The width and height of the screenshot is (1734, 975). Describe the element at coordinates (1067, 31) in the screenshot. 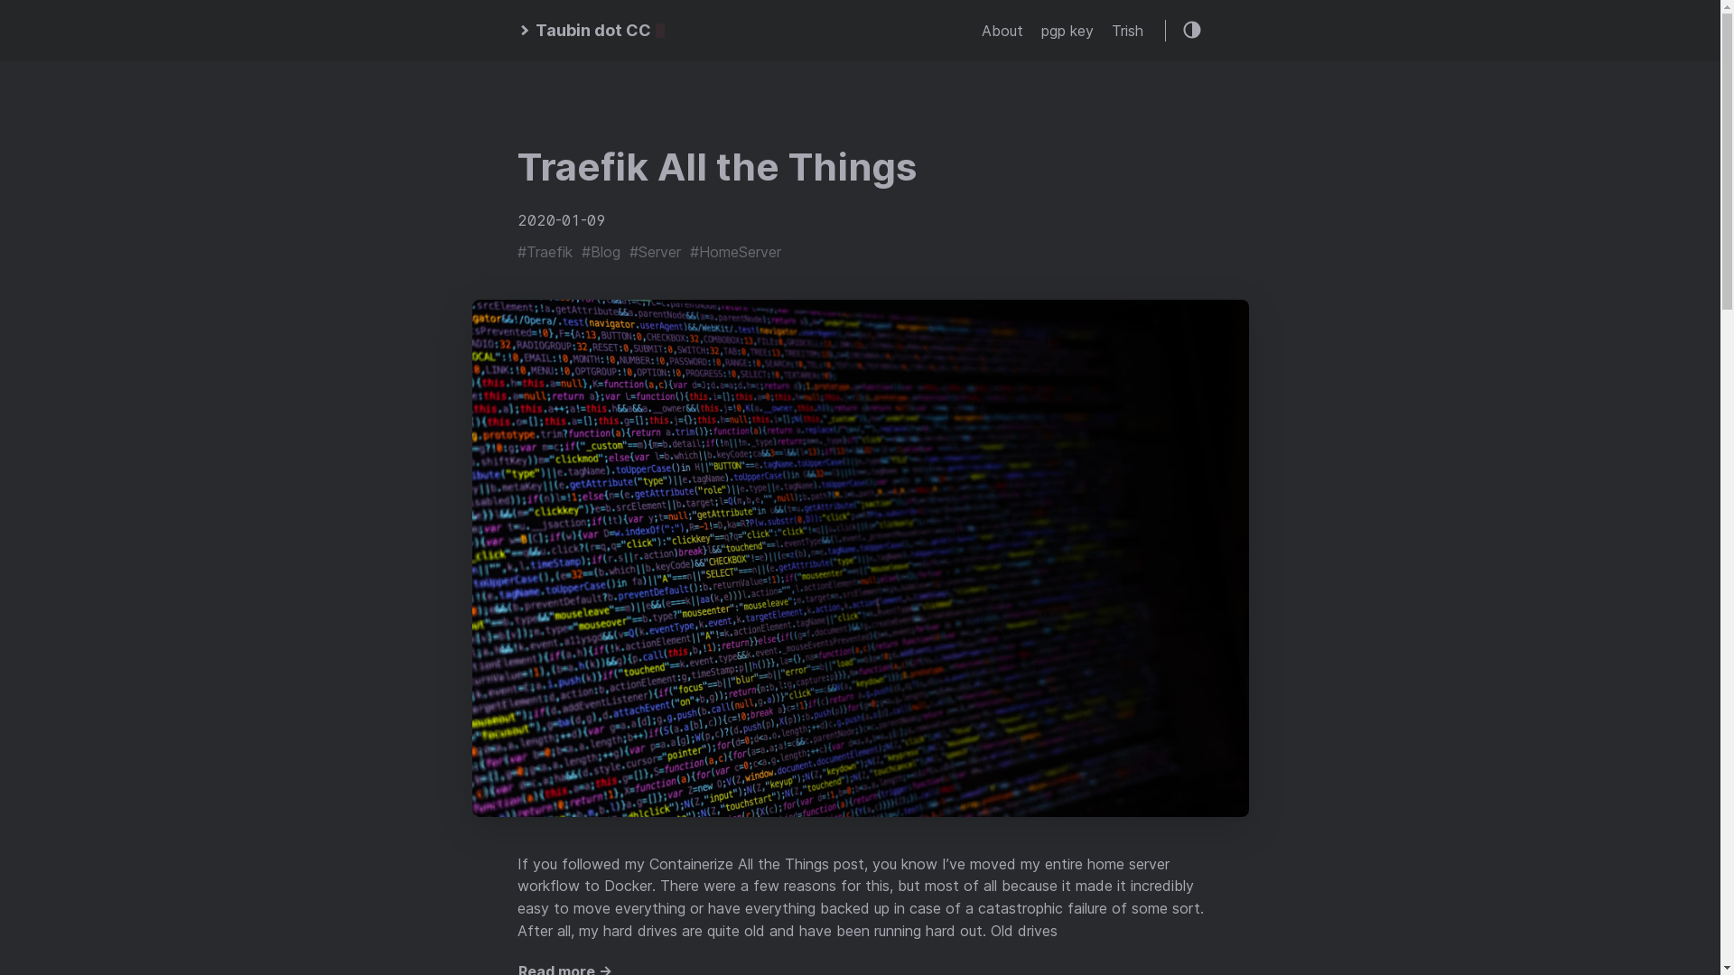

I see `pgp key` at that location.